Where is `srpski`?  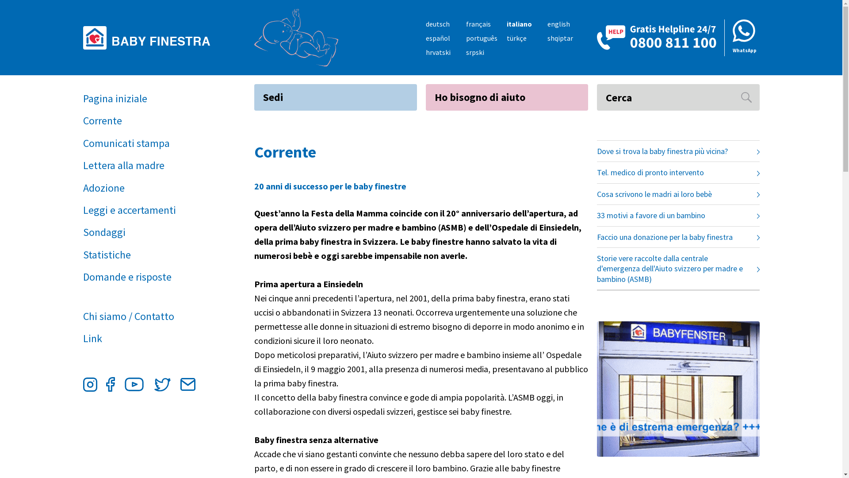
srpski is located at coordinates (475, 52).